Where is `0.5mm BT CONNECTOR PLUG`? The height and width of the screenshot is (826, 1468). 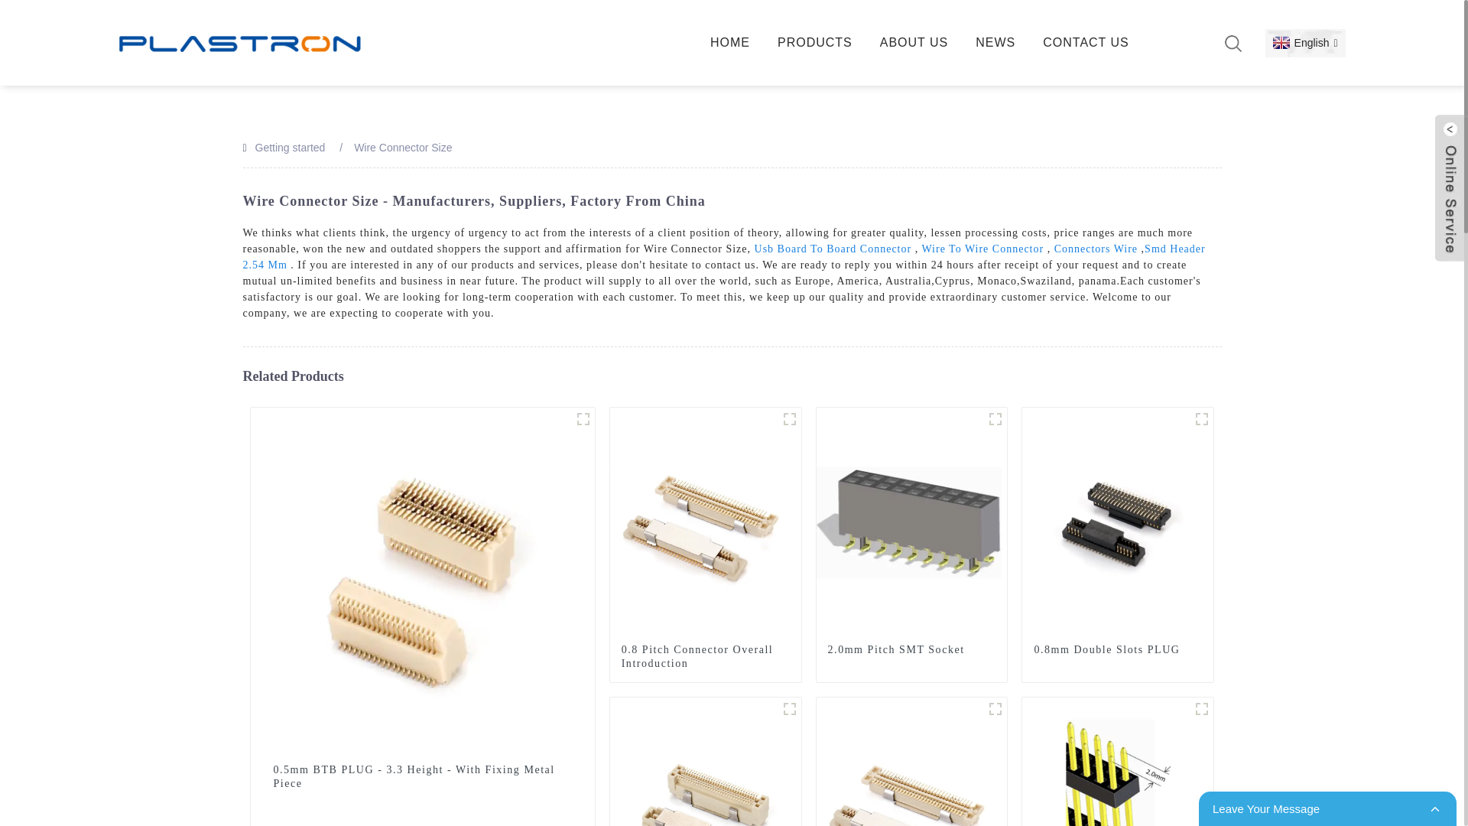
0.5mm BT CONNECTOR PLUG is located at coordinates (583, 419).